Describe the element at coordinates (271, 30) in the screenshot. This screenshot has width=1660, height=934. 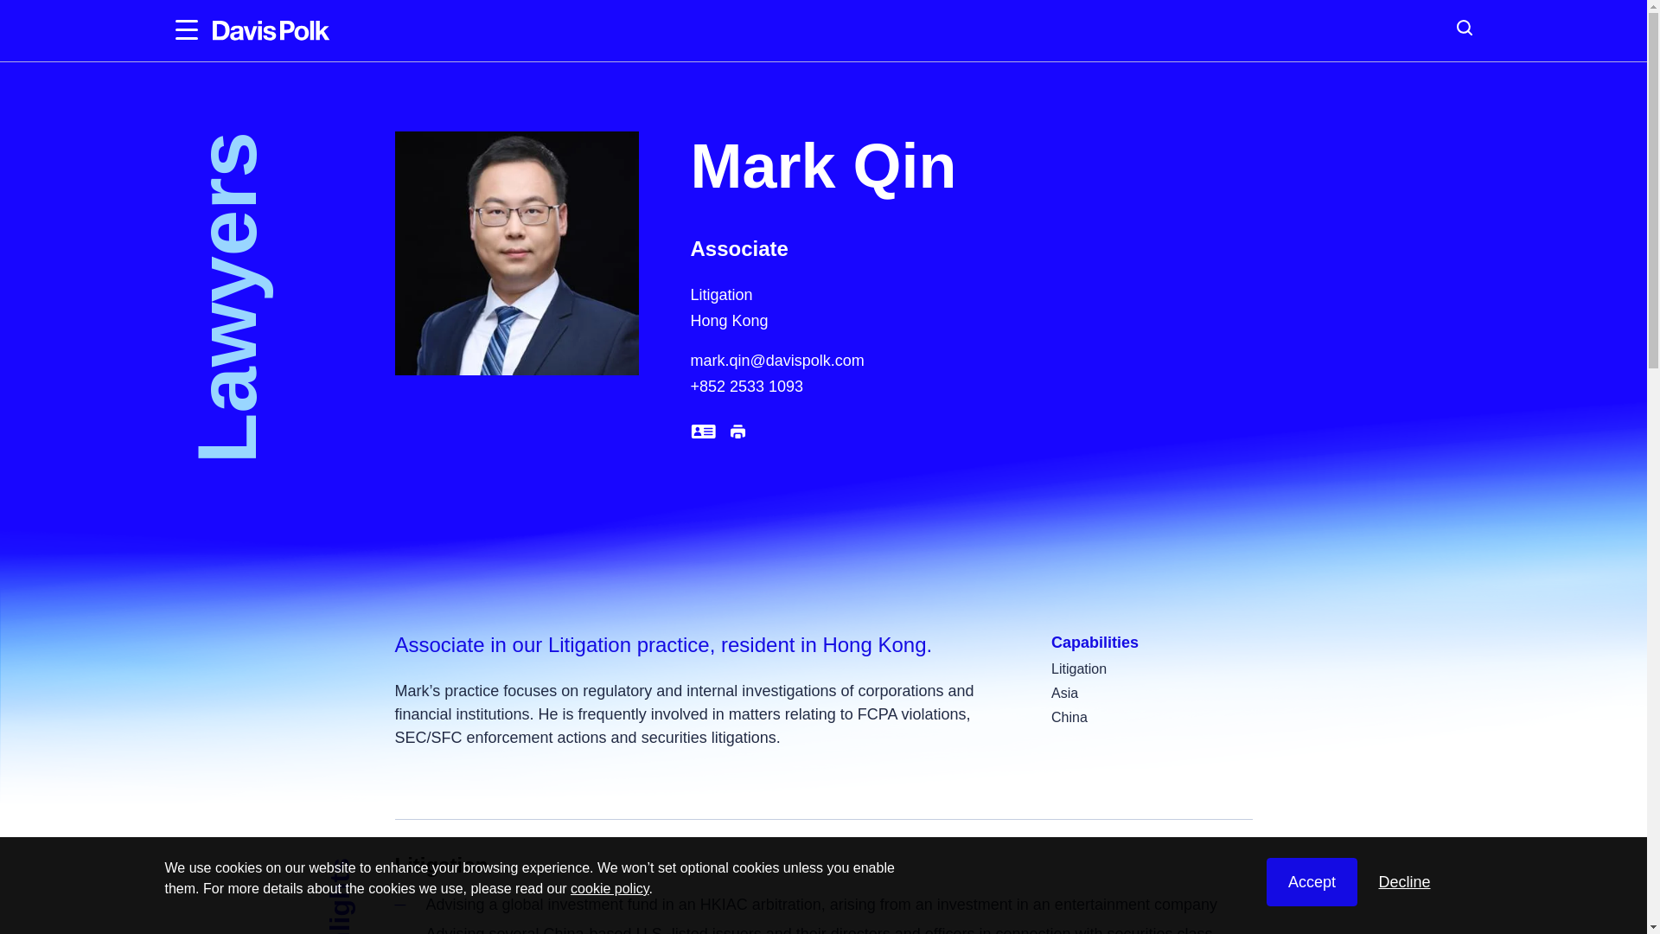
I see `Davis Polk` at that location.